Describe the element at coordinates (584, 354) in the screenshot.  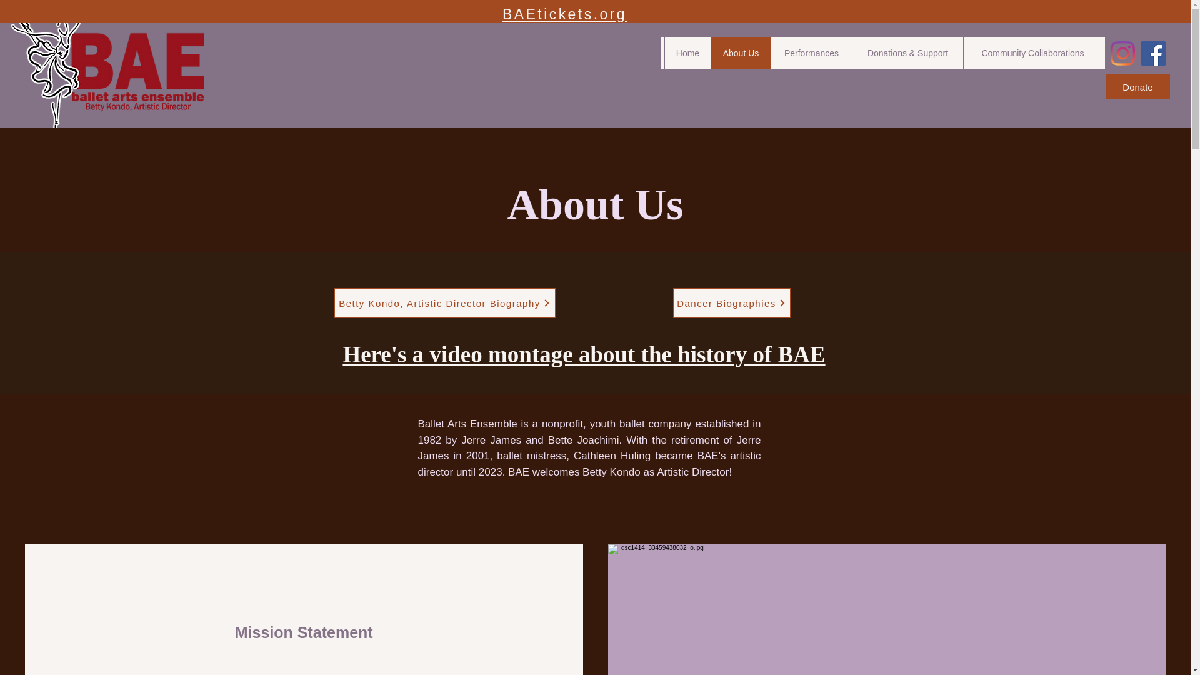
I see `Here's a video montage about the history of BAE` at that location.